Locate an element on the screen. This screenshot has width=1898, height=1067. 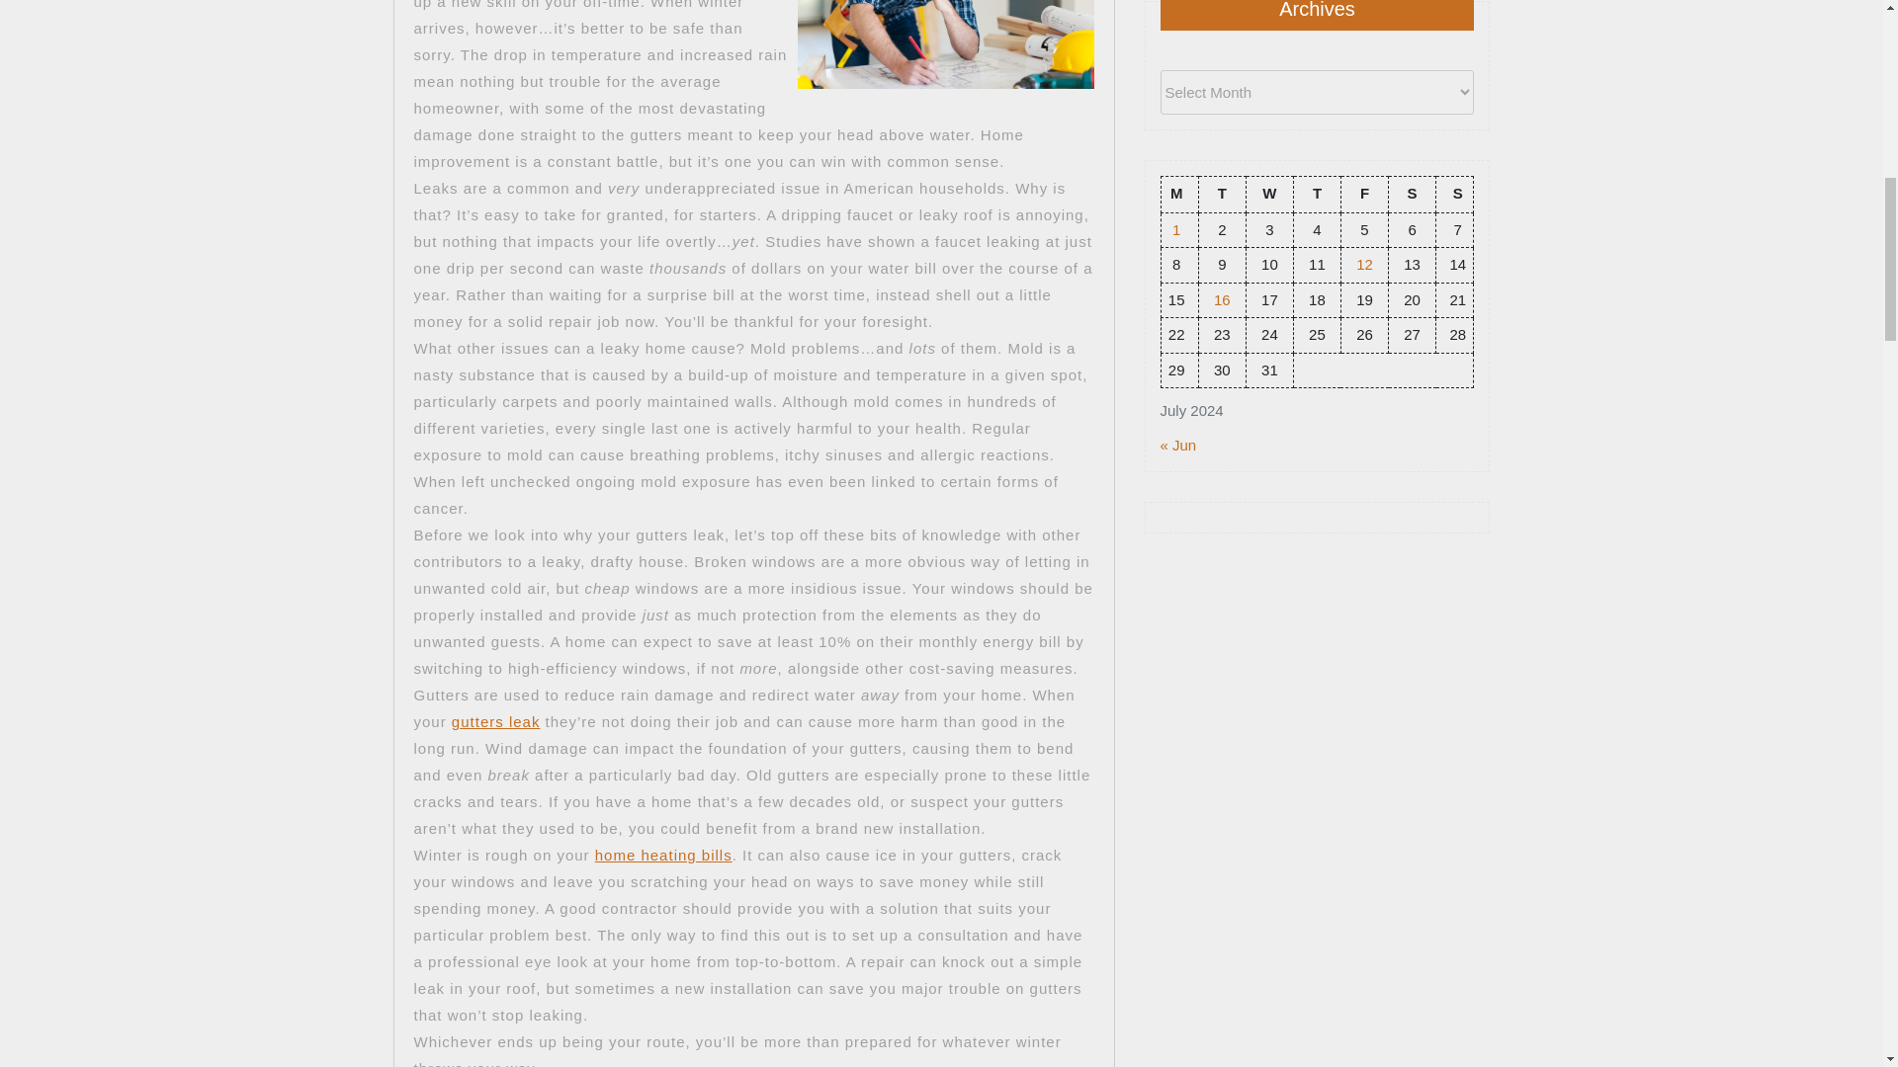
Tuesday is located at coordinates (1221, 194).